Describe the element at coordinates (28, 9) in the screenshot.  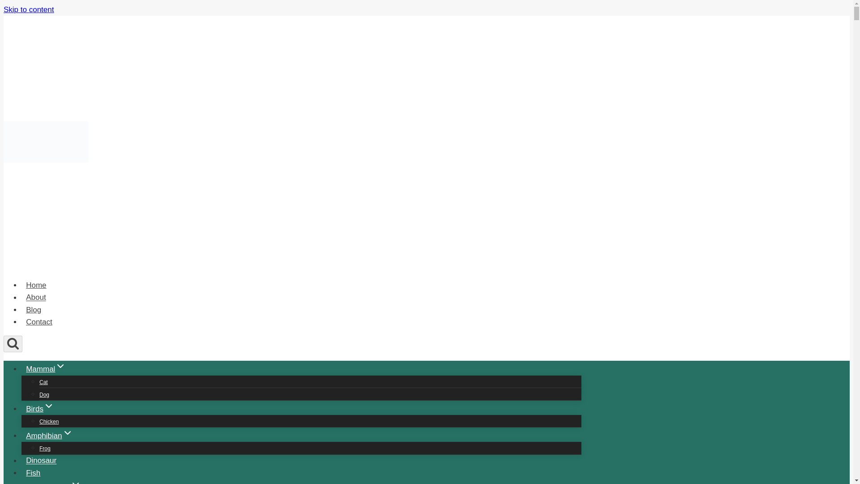
I see `Skip to content` at that location.